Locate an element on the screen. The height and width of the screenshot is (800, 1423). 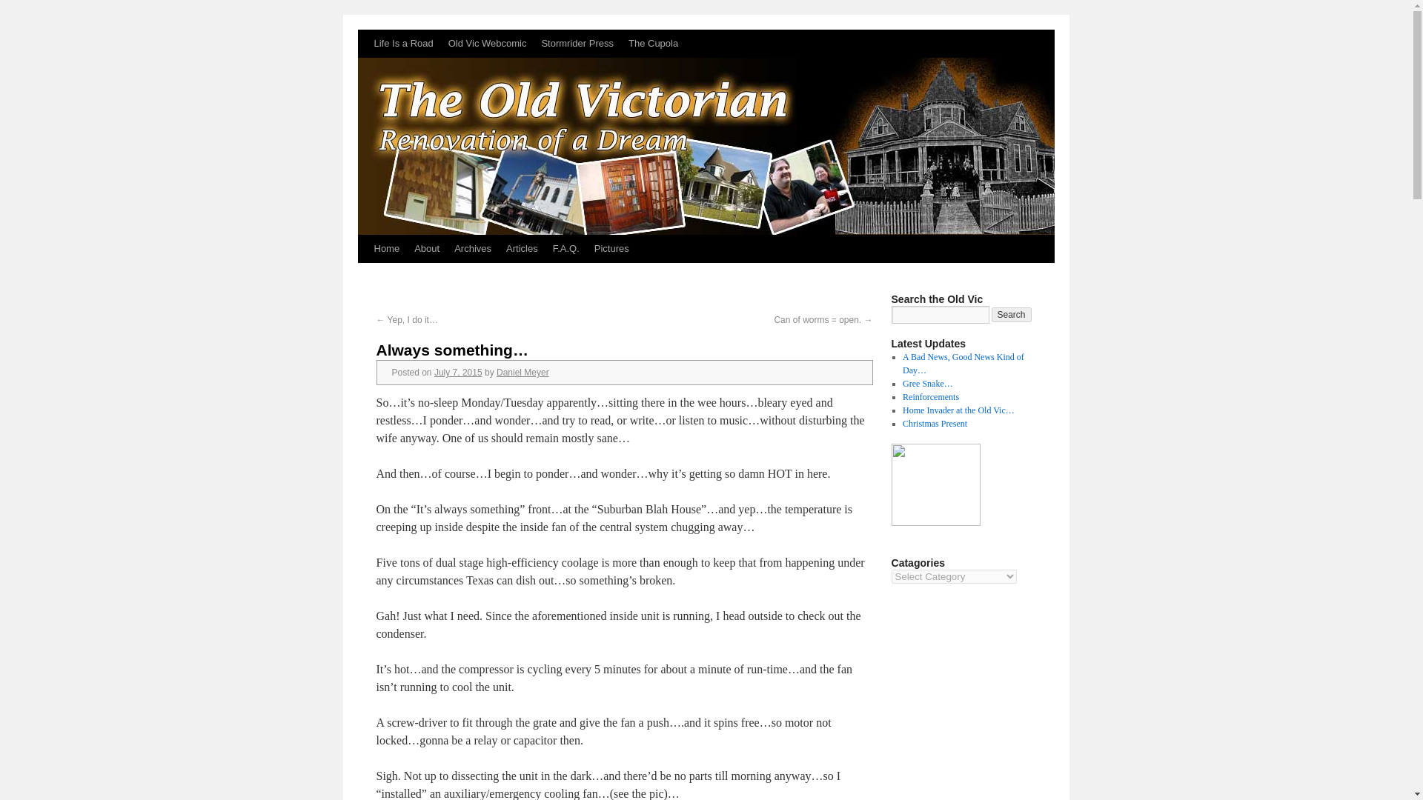
Pictures is located at coordinates (611, 249).